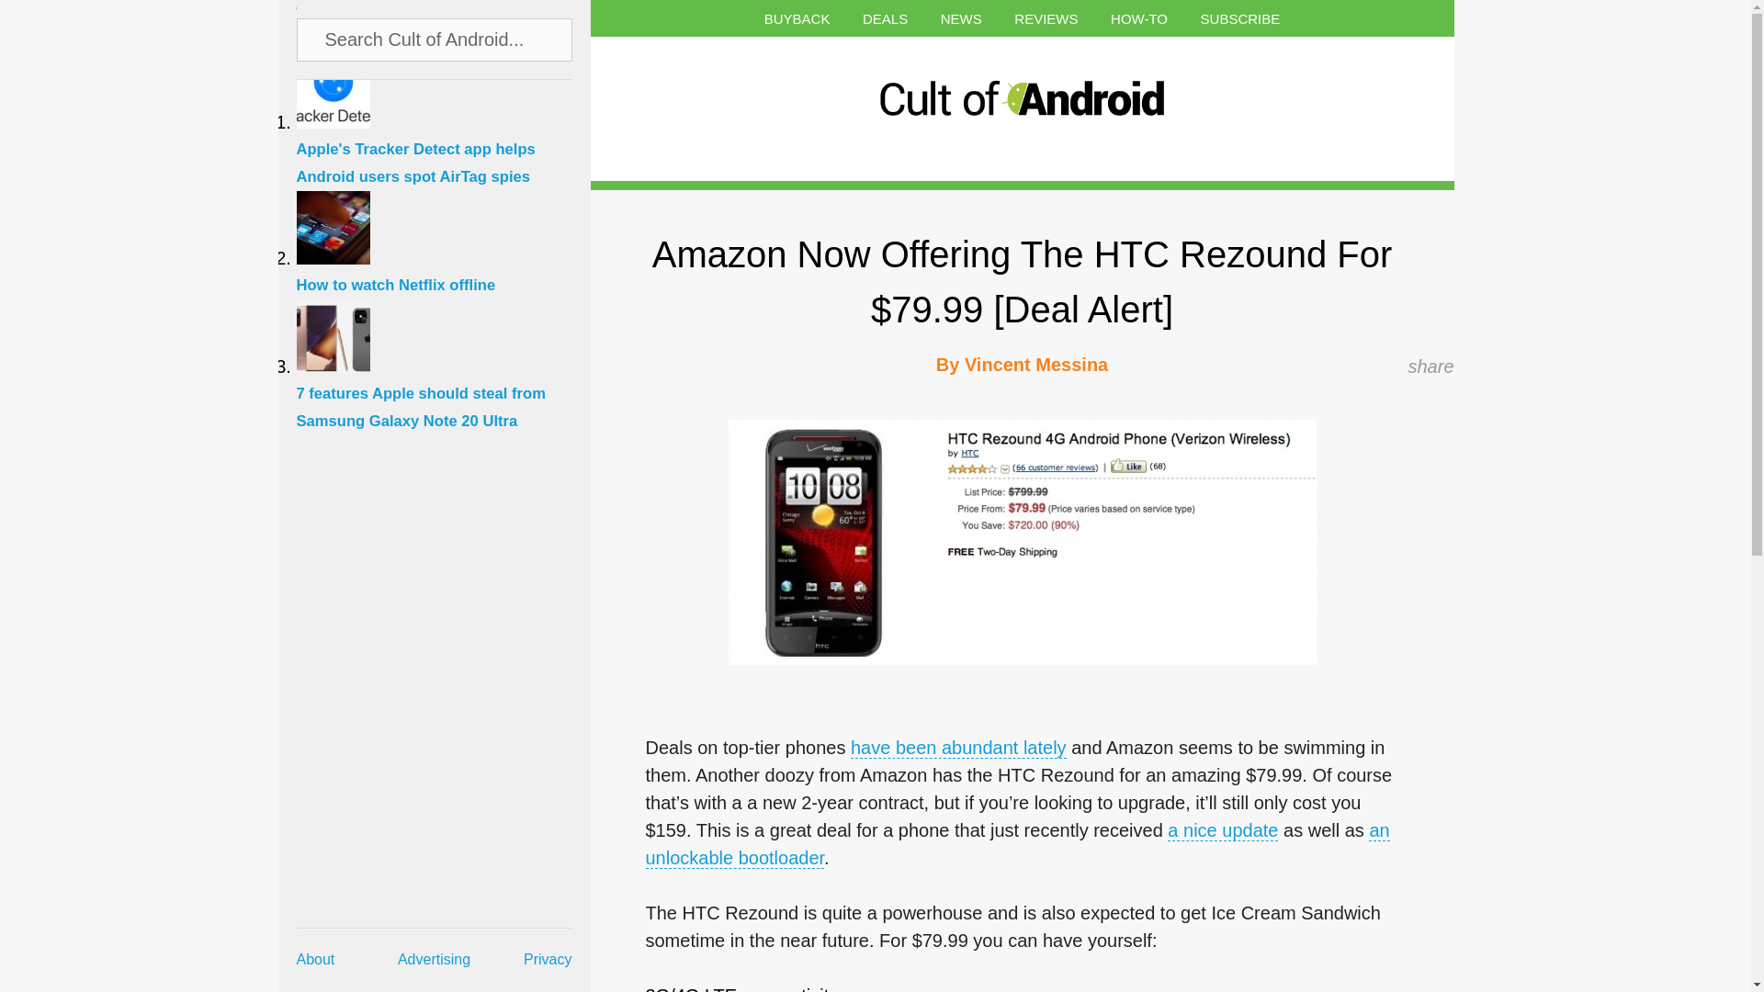 The height and width of the screenshot is (992, 1764). What do you see at coordinates (1046, 18) in the screenshot?
I see `REVIEWS` at bounding box center [1046, 18].